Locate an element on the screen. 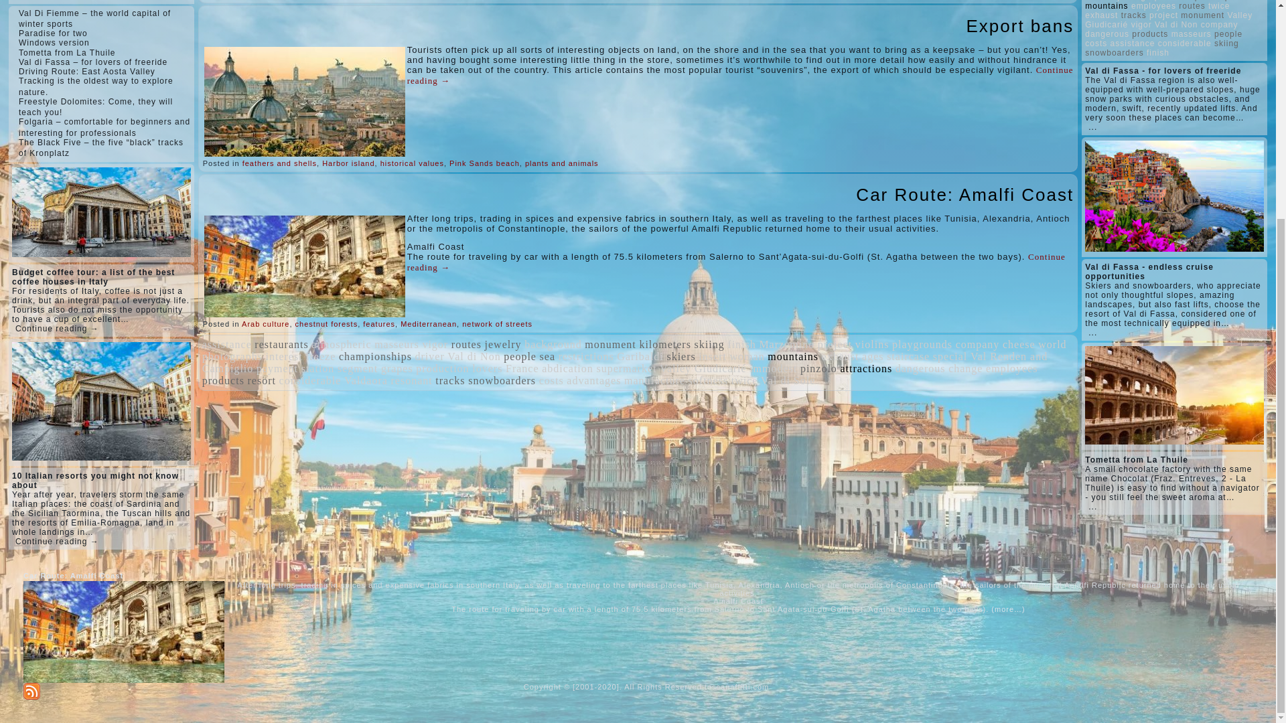  Harbor island is located at coordinates (348, 163).